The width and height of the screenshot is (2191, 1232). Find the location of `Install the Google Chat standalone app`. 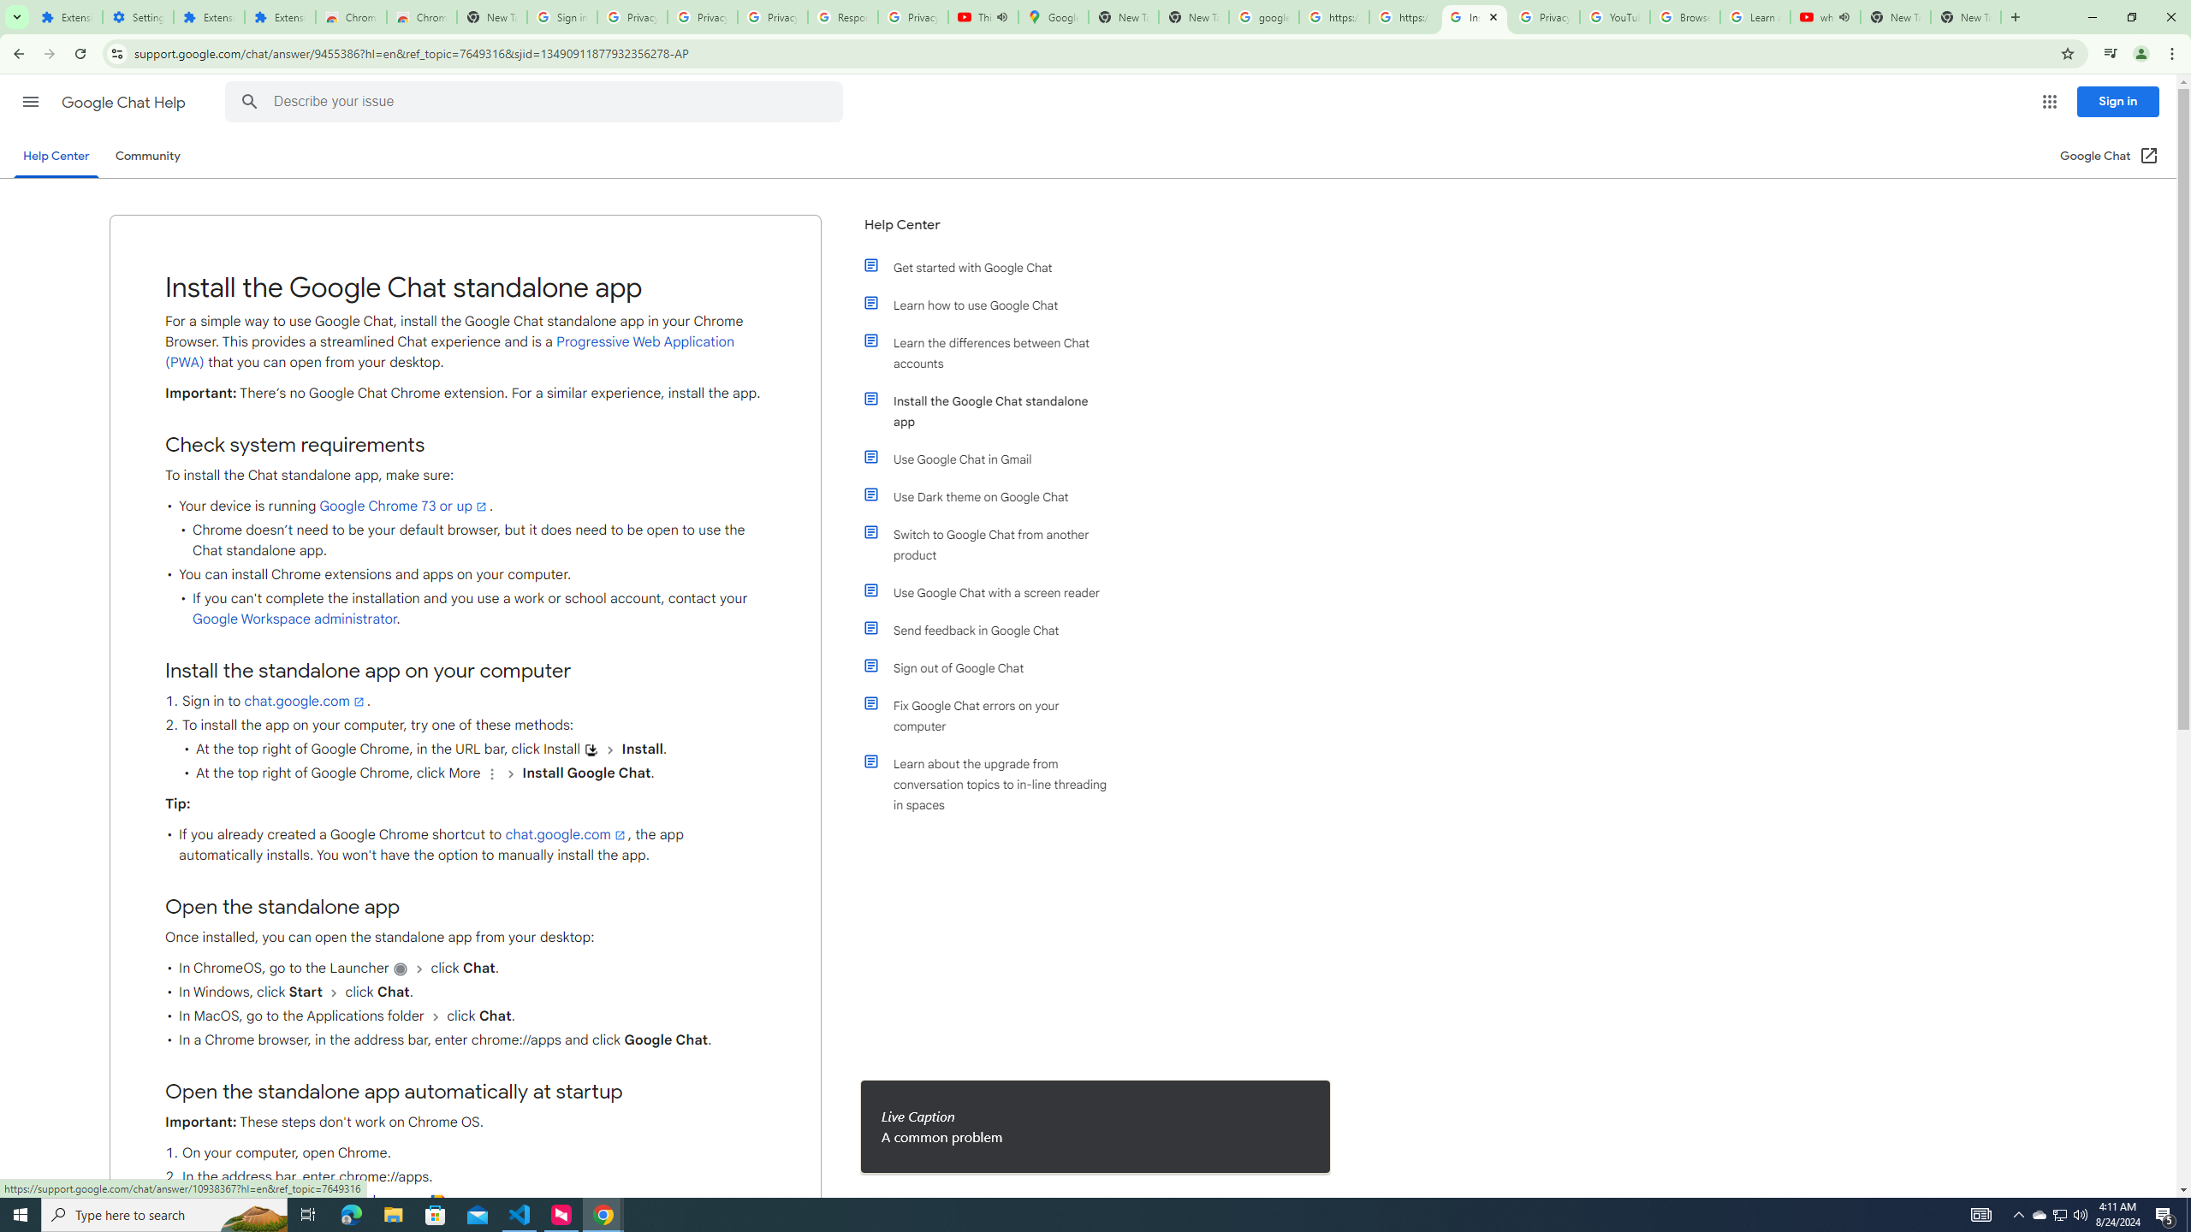

Install the Google Chat standalone app is located at coordinates (995, 411).